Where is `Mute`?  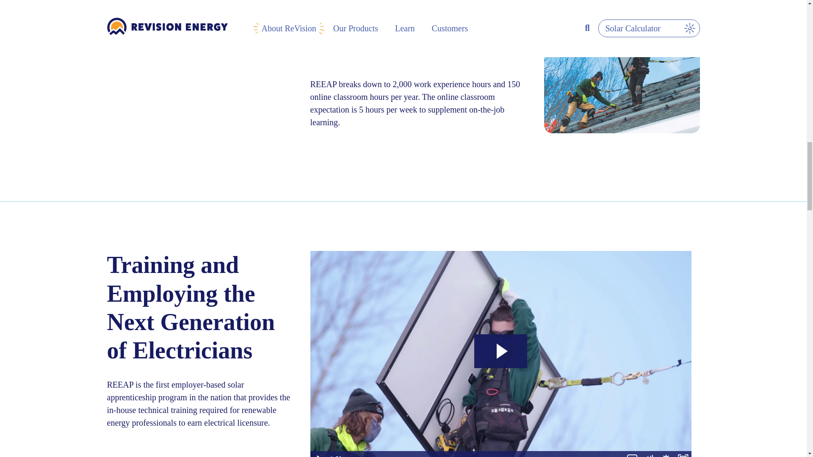
Mute is located at coordinates (649, 454).